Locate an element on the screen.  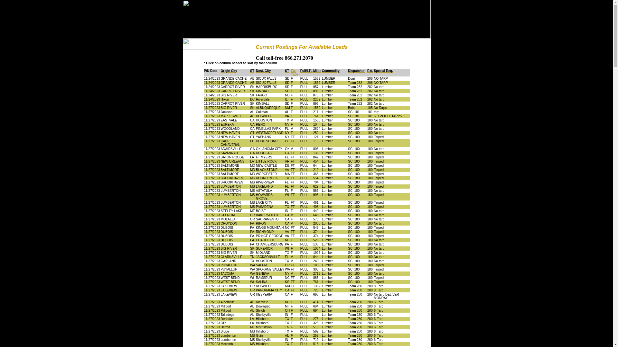
Commodity is located at coordinates (331, 70).